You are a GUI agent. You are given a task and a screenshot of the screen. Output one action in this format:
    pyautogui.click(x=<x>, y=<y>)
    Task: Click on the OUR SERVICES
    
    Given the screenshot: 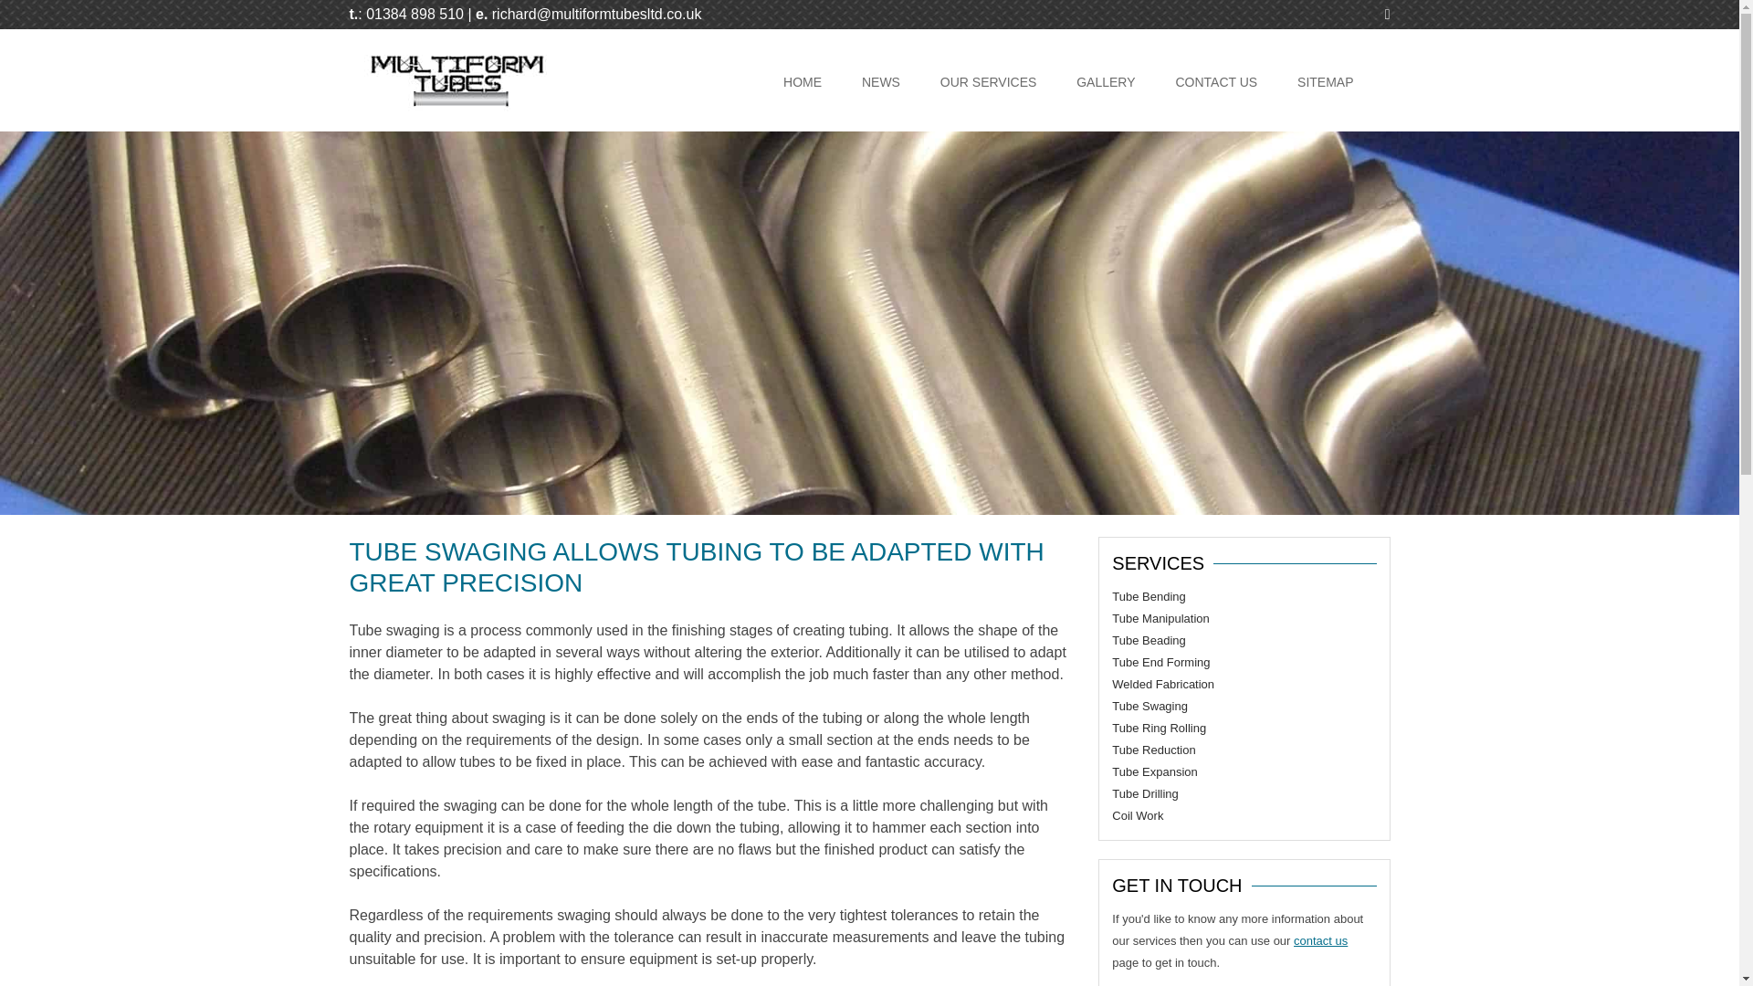 What is the action you would take?
    pyautogui.click(x=988, y=82)
    